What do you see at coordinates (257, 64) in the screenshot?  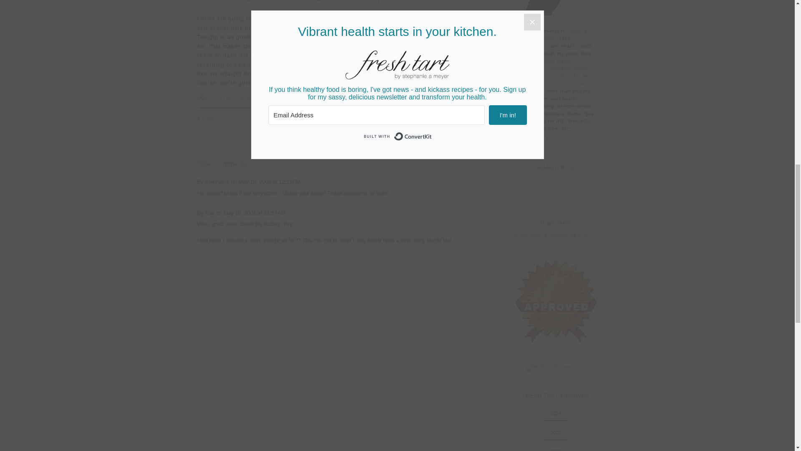 I see `Feminine Hijinx` at bounding box center [257, 64].